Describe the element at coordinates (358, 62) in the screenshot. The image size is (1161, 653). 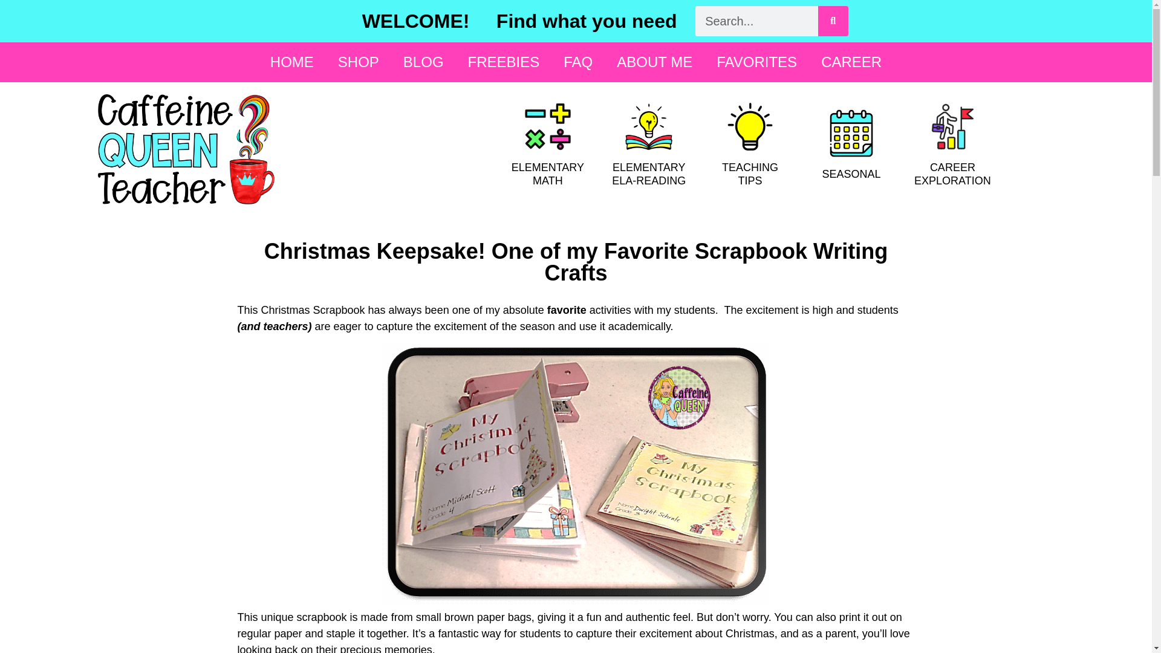
I see `SHOP` at that location.